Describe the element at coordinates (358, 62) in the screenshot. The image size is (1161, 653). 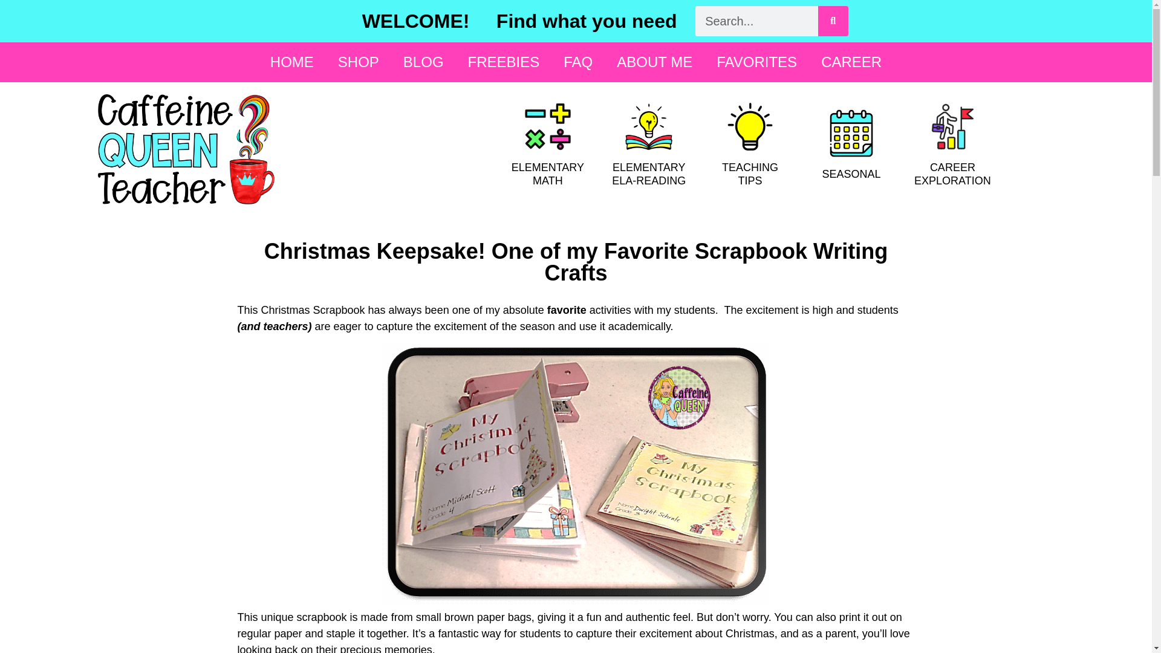
I see `SHOP` at that location.